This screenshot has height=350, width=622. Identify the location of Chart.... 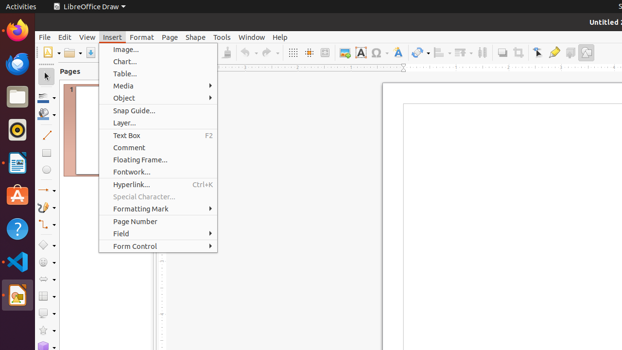
(158, 61).